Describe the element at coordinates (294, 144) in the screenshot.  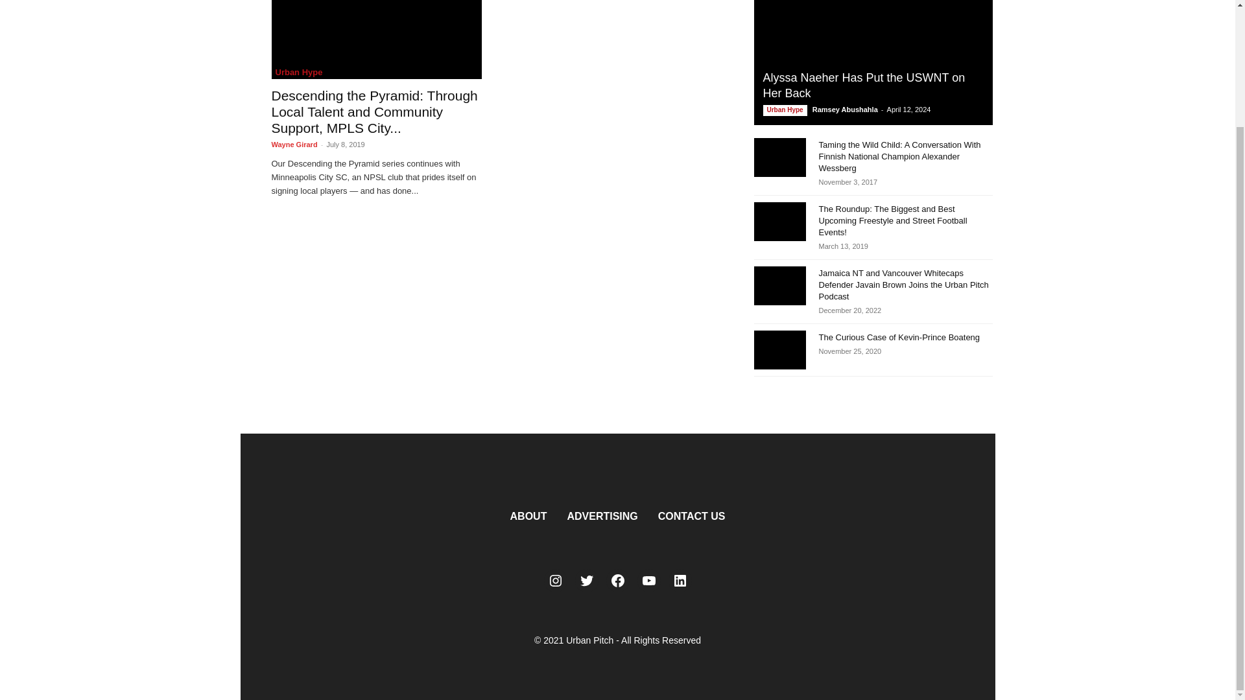
I see `Wayne Girard` at that location.